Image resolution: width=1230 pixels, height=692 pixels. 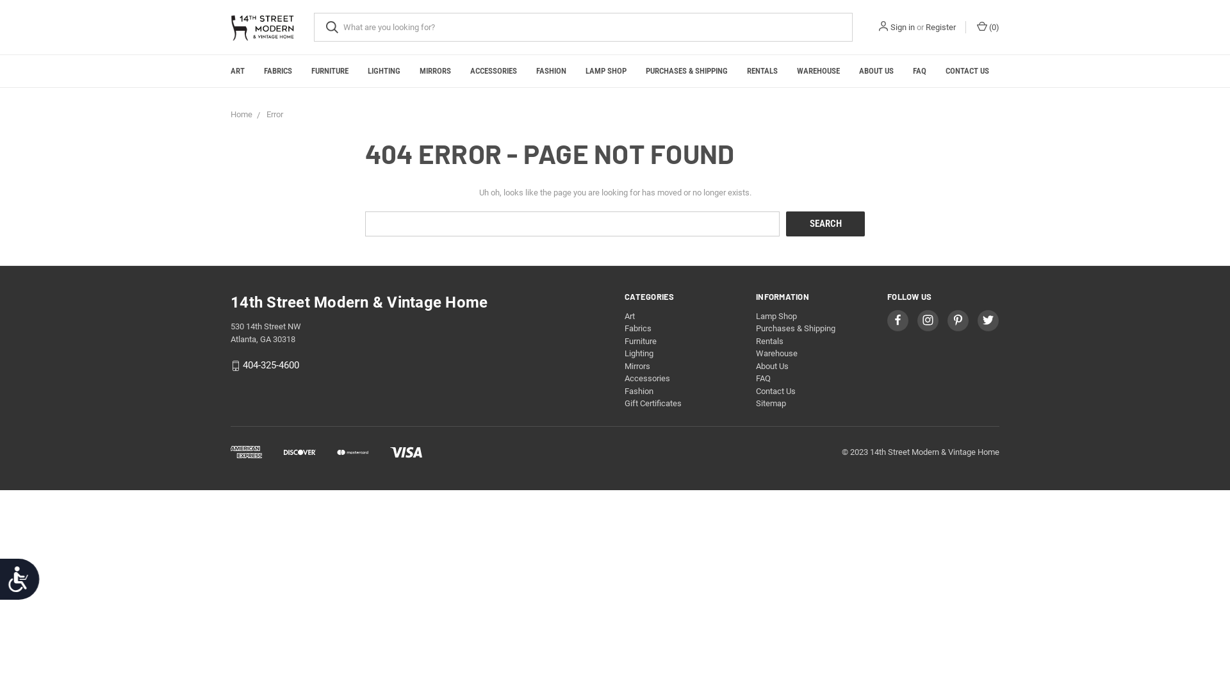 What do you see at coordinates (687, 71) in the screenshot?
I see `PURCHASES & SHIPPING` at bounding box center [687, 71].